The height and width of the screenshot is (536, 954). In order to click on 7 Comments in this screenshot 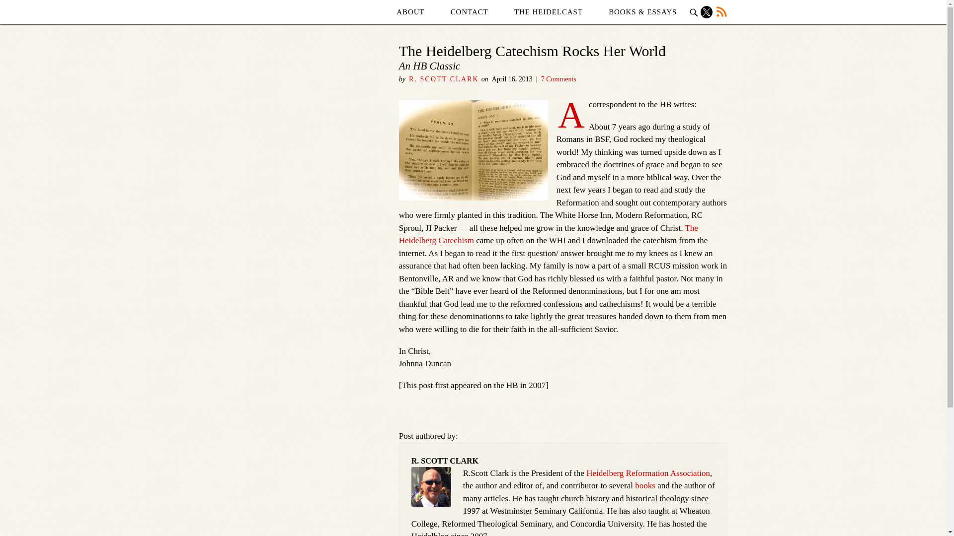, I will do `click(558, 79)`.